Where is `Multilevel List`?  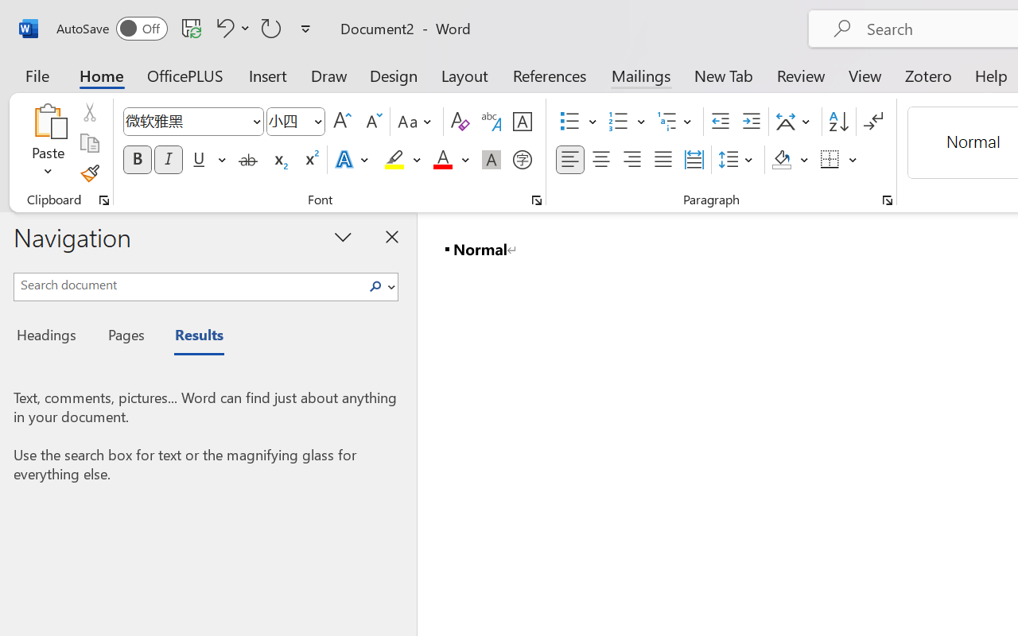
Multilevel List is located at coordinates (676, 122).